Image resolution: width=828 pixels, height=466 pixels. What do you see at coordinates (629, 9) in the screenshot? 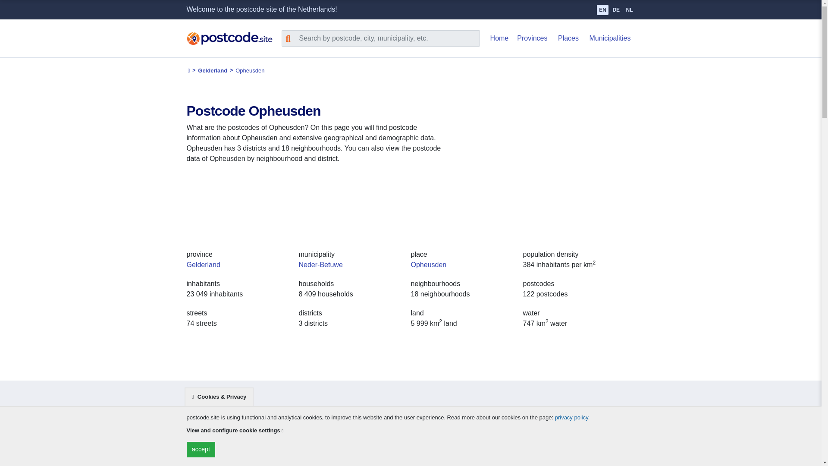
I see `NL` at bounding box center [629, 9].